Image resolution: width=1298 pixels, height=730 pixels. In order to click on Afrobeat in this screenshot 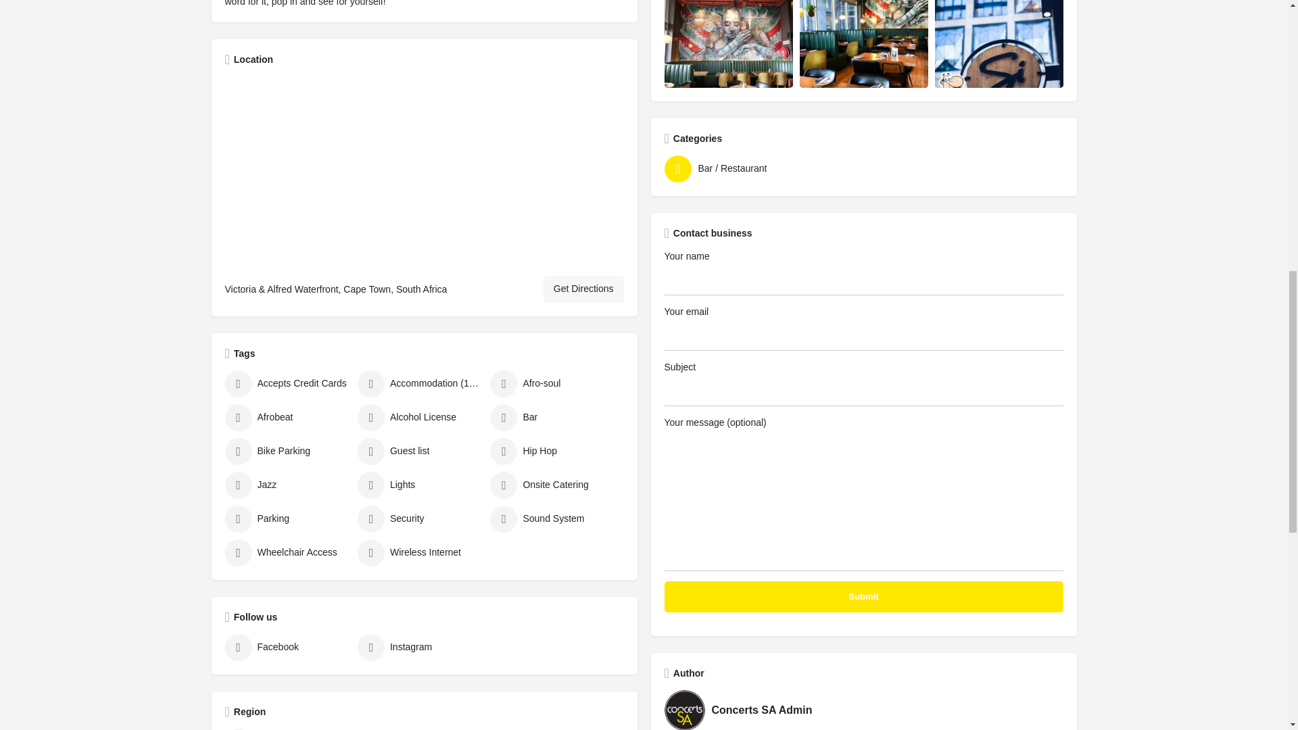, I will do `click(287, 418)`.